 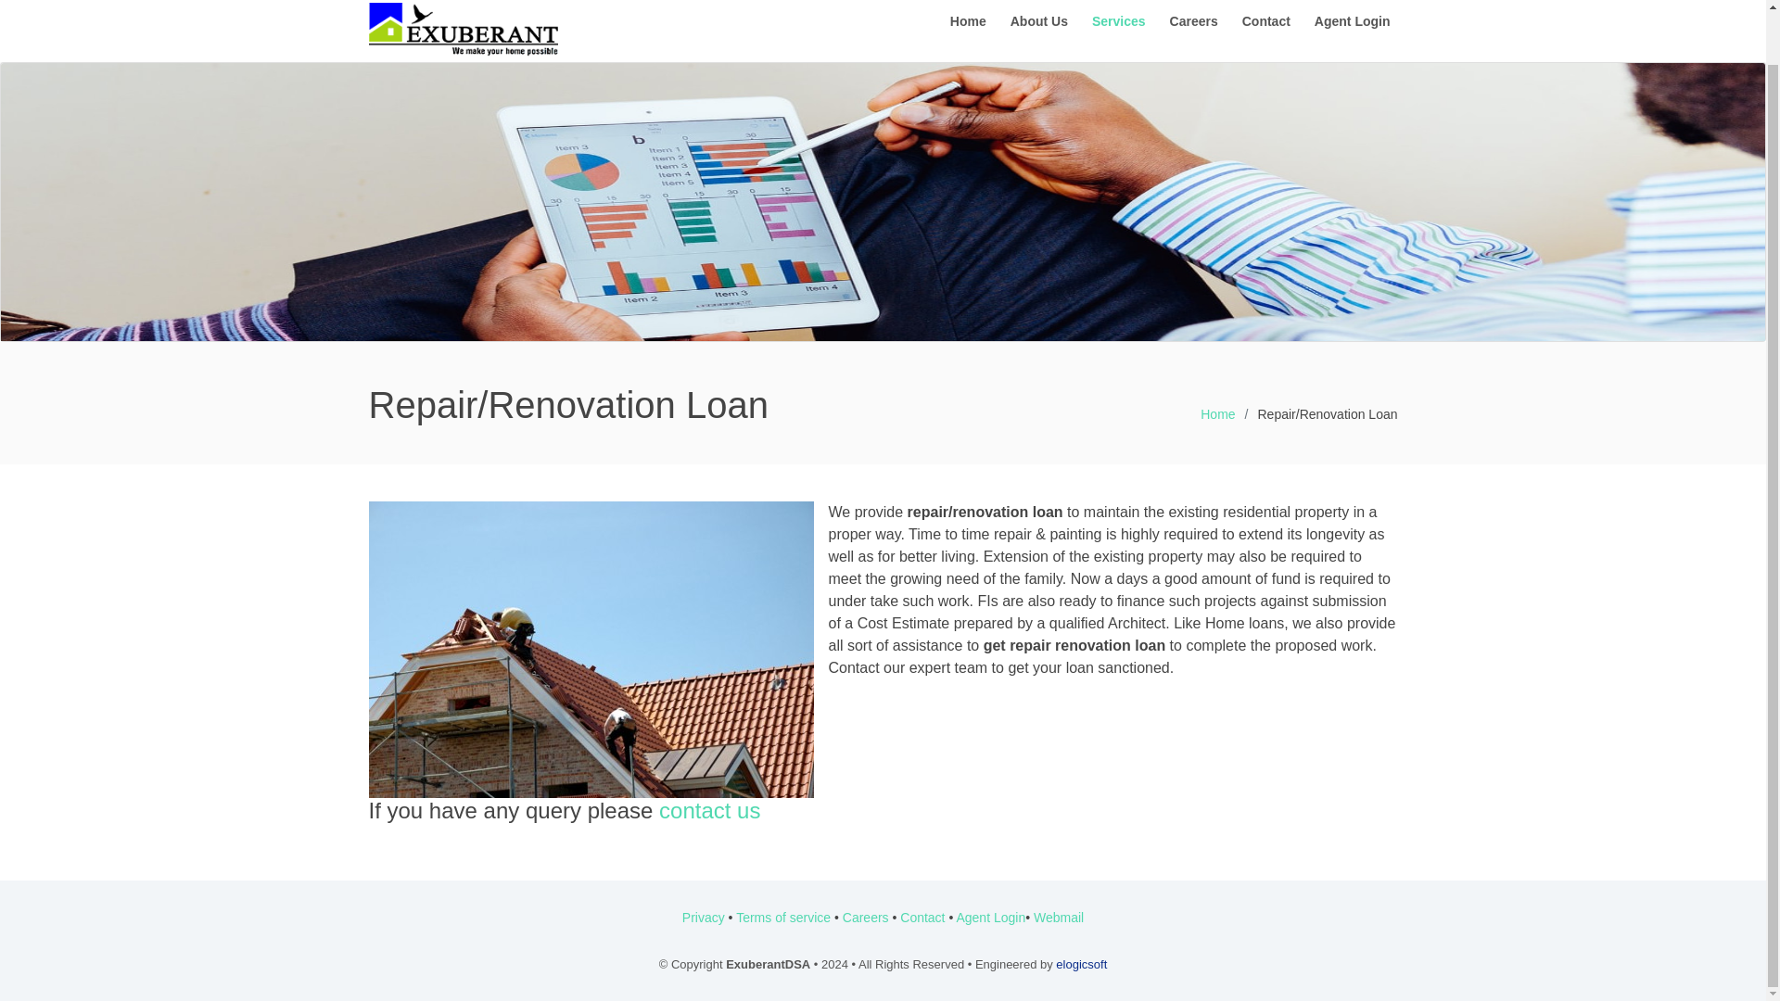 What do you see at coordinates (1266, 22) in the screenshot?
I see `Contact` at bounding box center [1266, 22].